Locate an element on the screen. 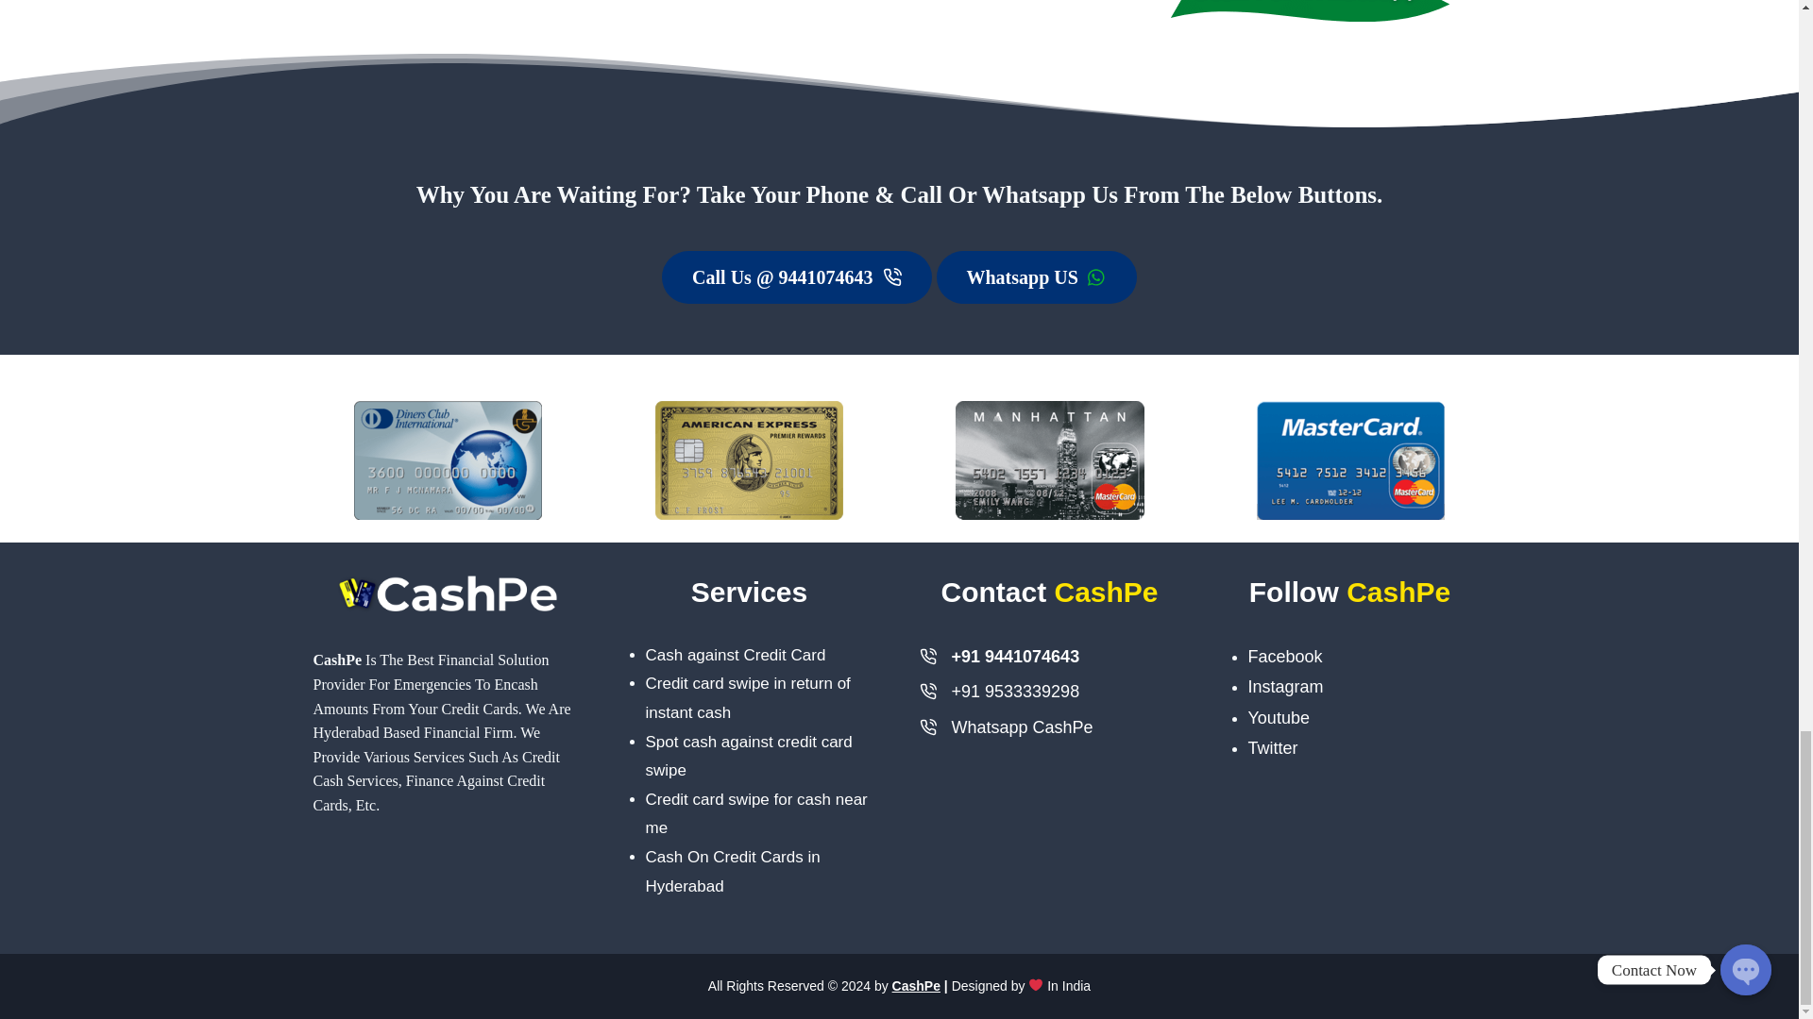  Cash against Credit Card is located at coordinates (736, 655).